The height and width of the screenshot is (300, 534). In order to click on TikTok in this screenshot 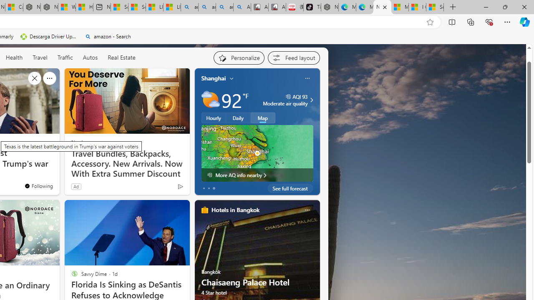, I will do `click(312, 7)`.